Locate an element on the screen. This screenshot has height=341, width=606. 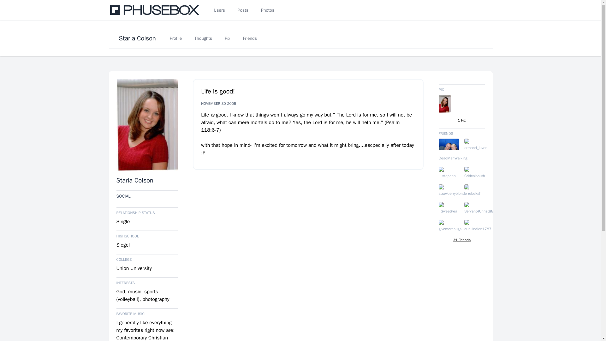
music is located at coordinates (134, 292).